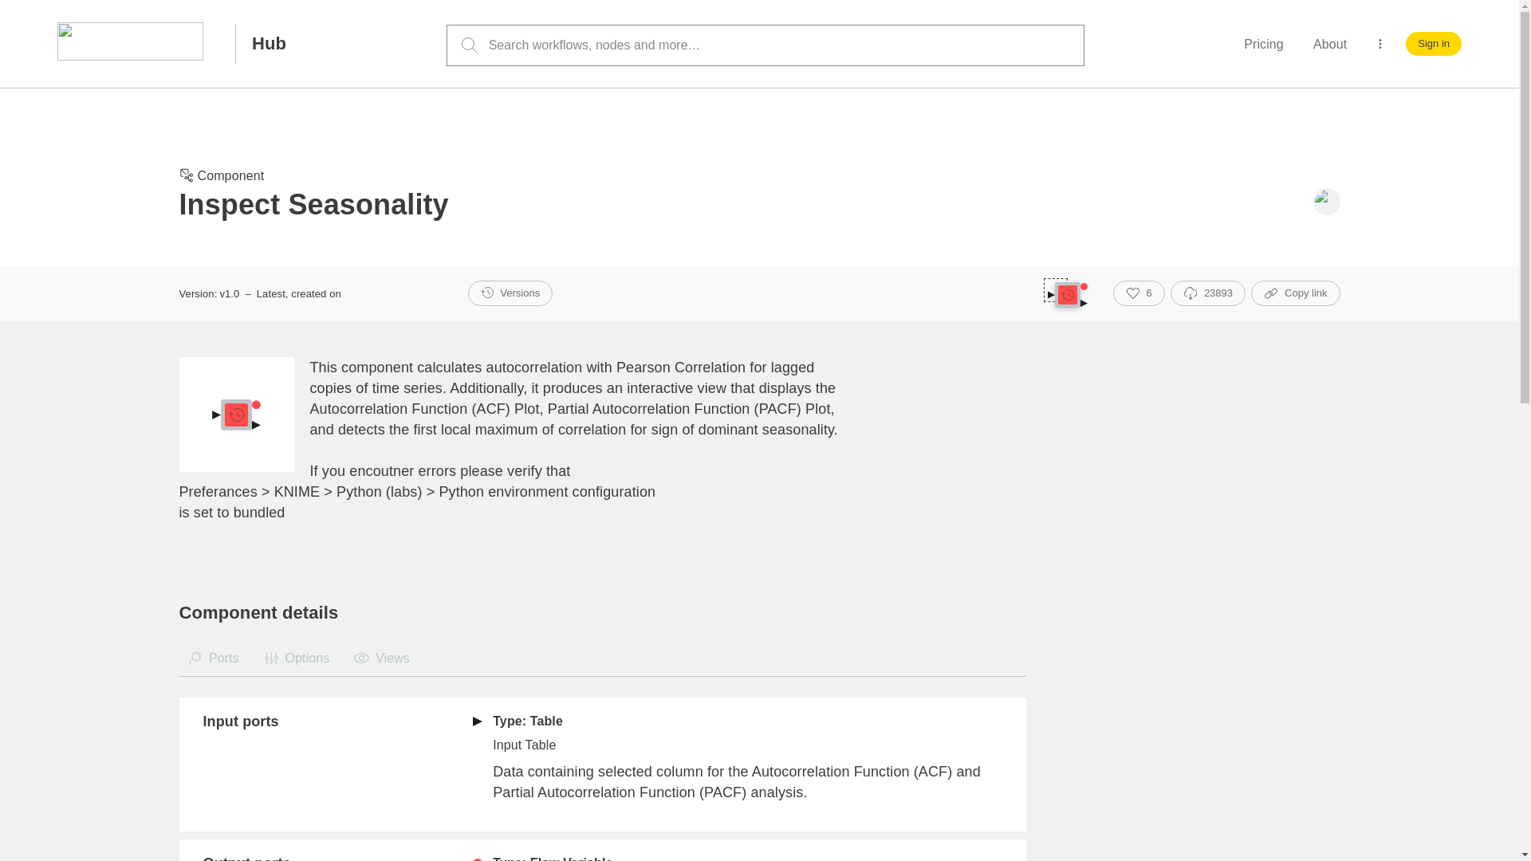  Describe the element at coordinates (1330, 44) in the screenshot. I see `About KNIME Community Hub` at that location.